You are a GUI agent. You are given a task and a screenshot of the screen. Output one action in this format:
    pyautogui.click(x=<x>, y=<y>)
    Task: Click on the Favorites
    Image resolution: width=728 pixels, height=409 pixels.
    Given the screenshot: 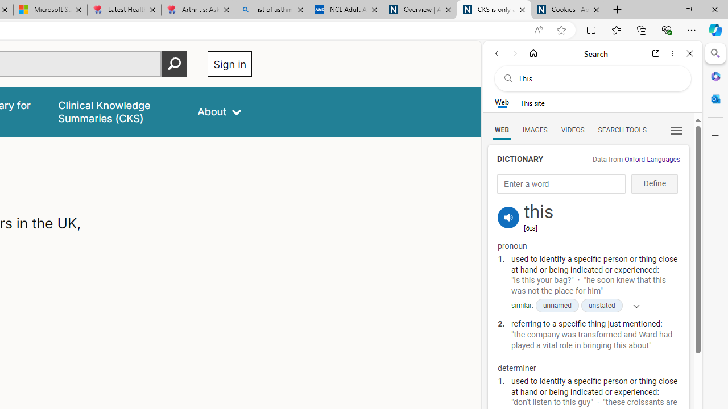 What is the action you would take?
    pyautogui.click(x=616, y=30)
    